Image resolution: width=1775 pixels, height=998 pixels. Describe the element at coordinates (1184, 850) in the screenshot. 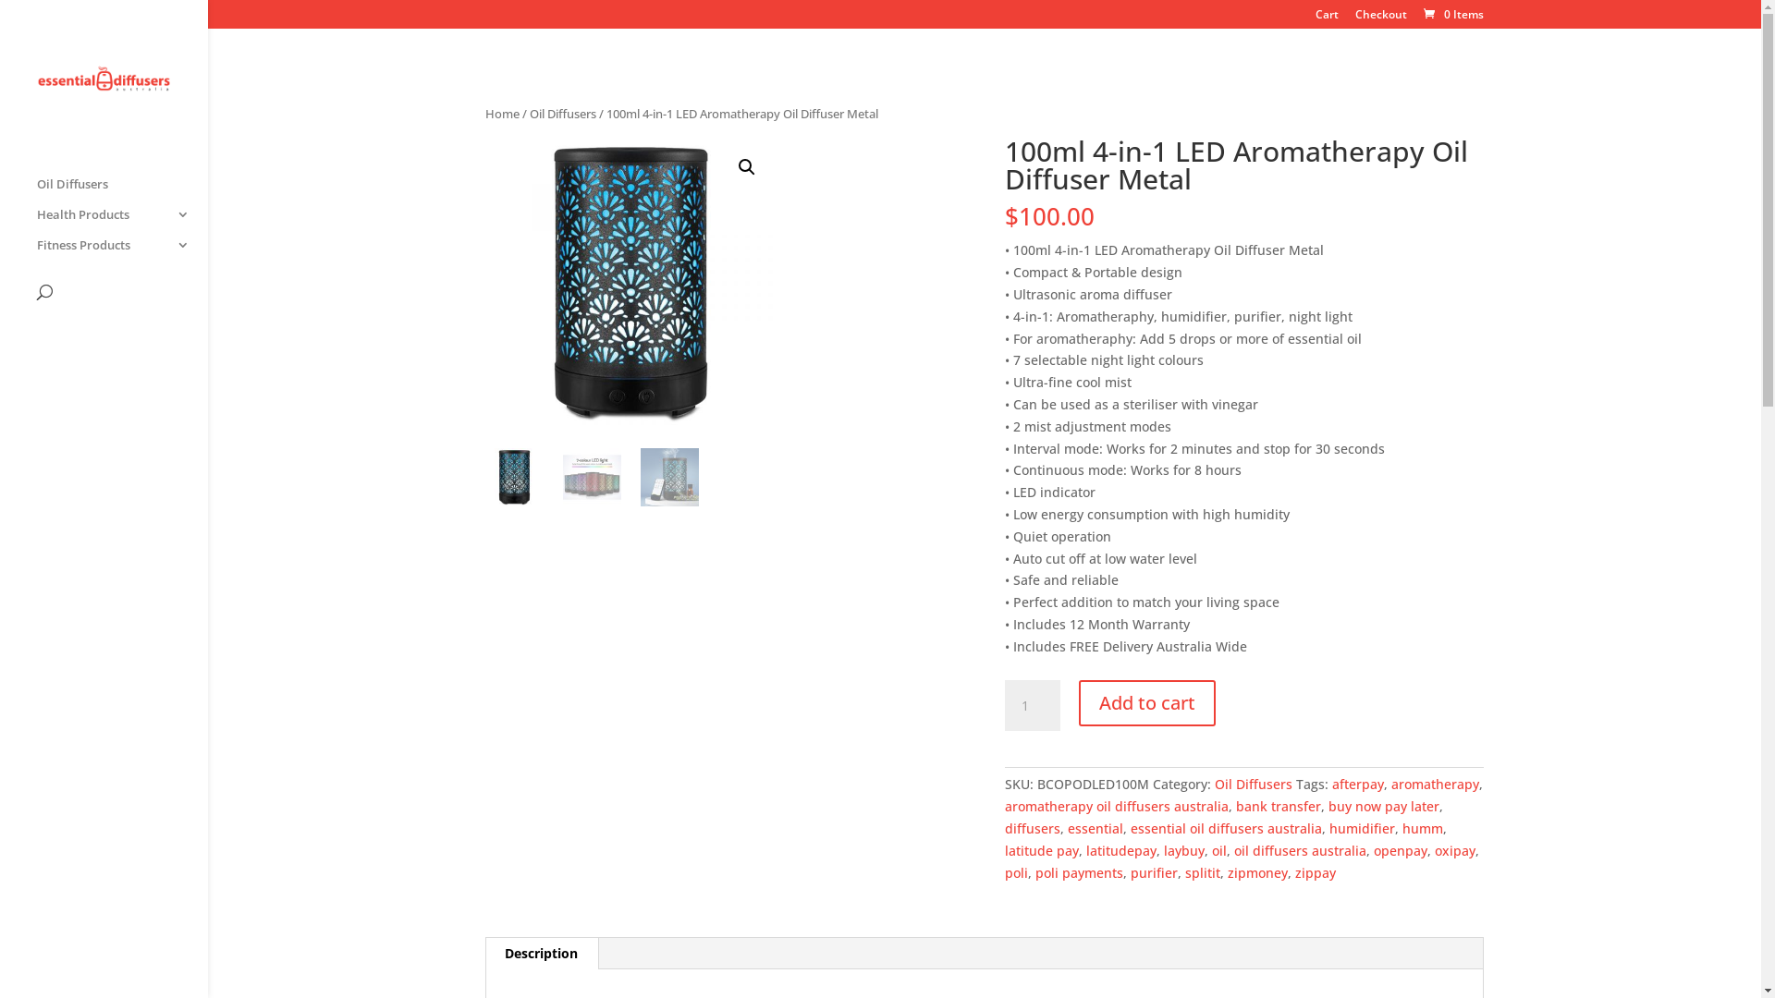

I see `laybuy` at that location.